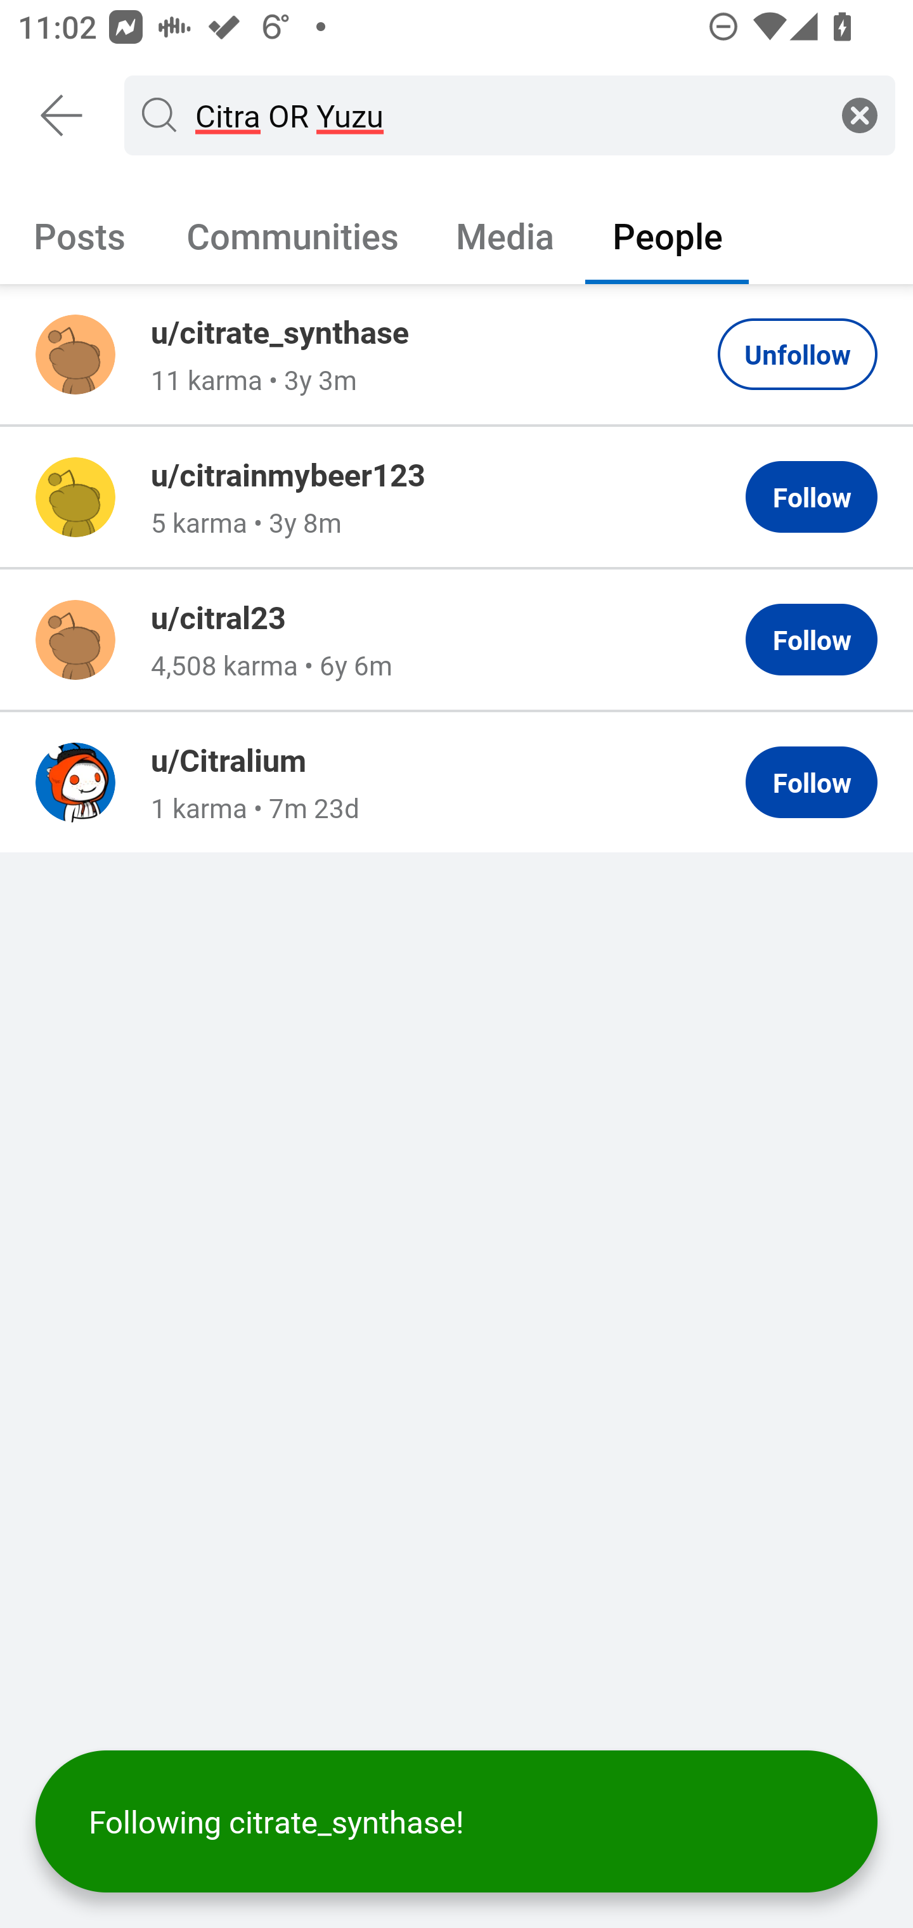  I want to click on Follow, so click(812, 640).